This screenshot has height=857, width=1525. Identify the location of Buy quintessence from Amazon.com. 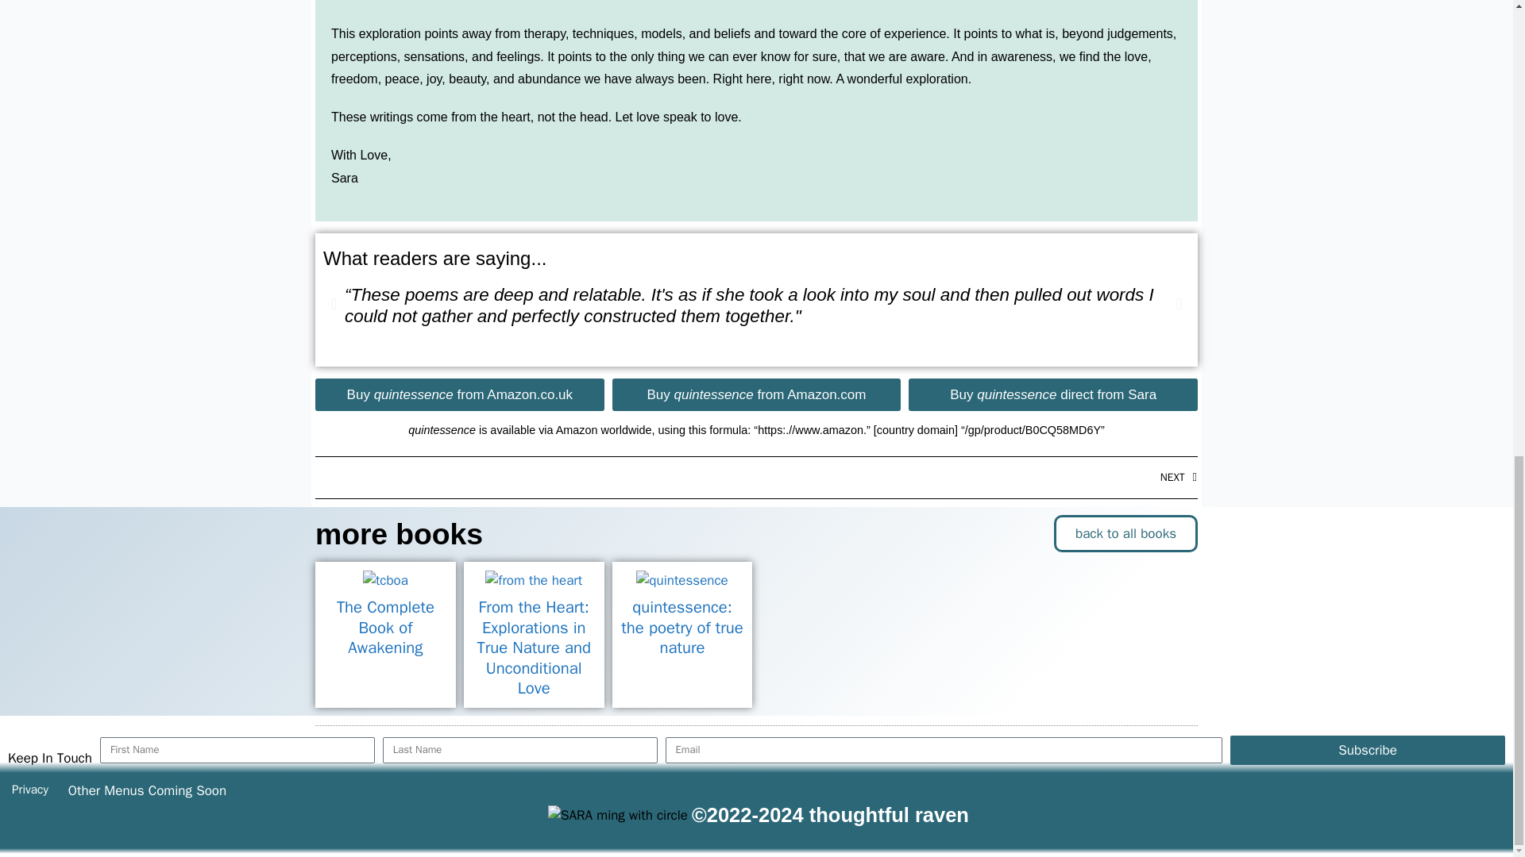
(756, 395).